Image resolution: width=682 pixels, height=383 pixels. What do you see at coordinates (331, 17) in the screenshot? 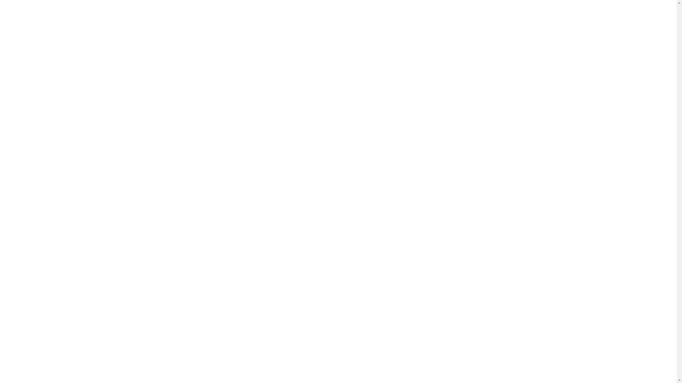
I see `DATA SUBSCRIBER` at bounding box center [331, 17].